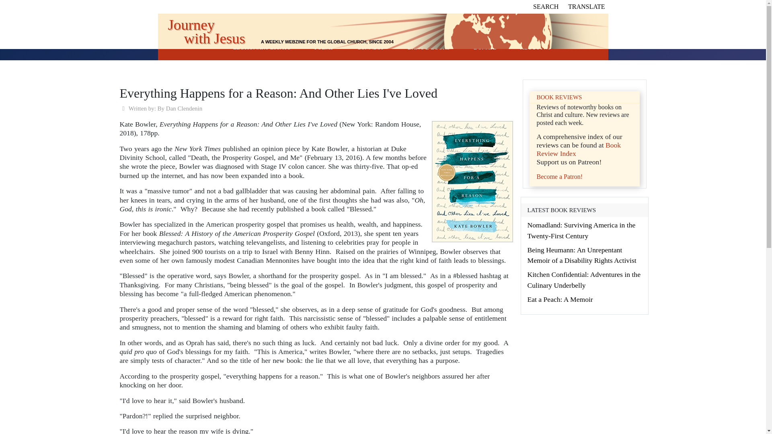 Image resolution: width=772 pixels, height=434 pixels. I want to click on SEARCH, so click(546, 6).